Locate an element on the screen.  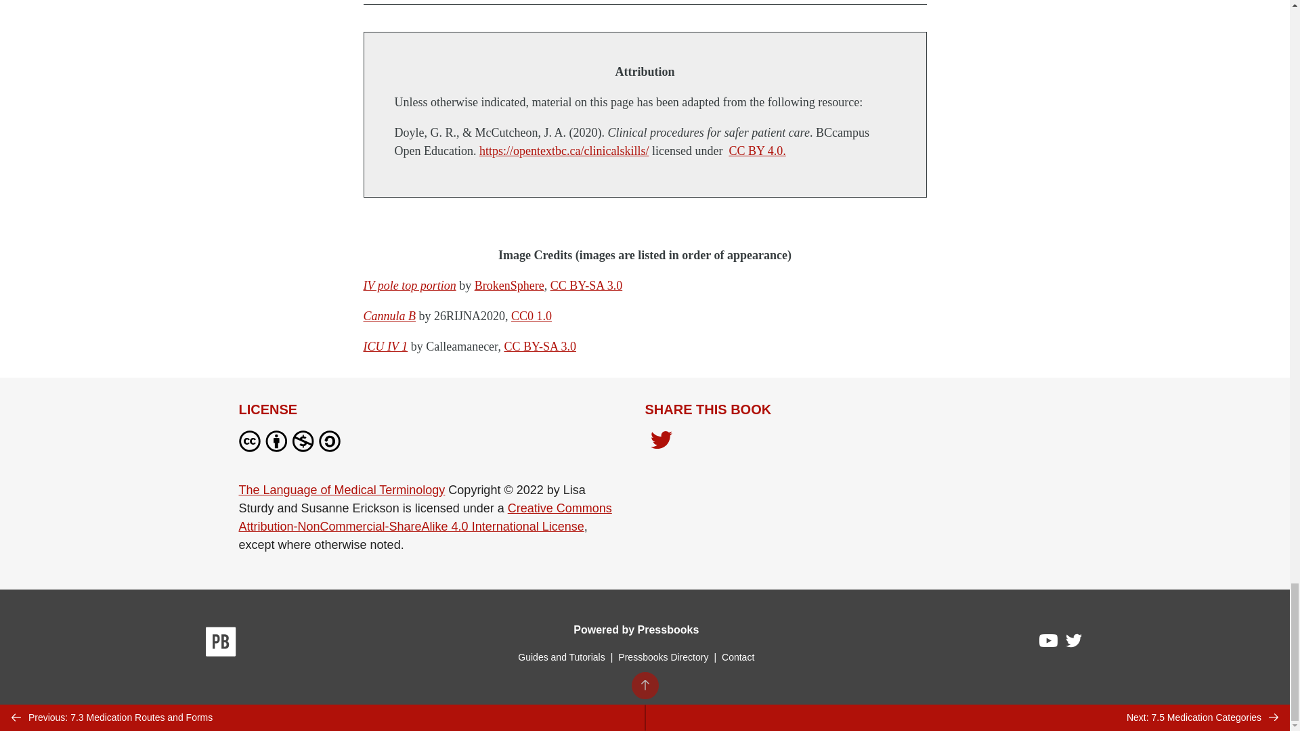
CC BY-SA 3.0 is located at coordinates (586, 286).